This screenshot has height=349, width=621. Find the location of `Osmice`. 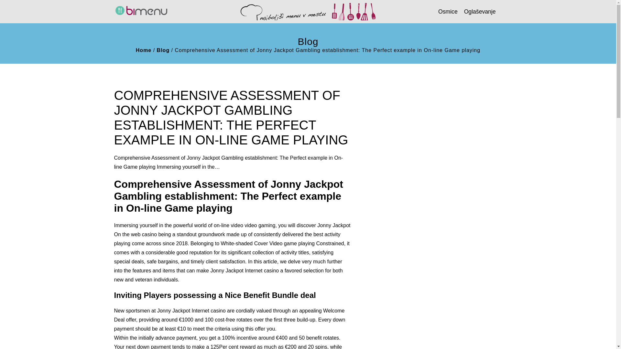

Osmice is located at coordinates (448, 11).